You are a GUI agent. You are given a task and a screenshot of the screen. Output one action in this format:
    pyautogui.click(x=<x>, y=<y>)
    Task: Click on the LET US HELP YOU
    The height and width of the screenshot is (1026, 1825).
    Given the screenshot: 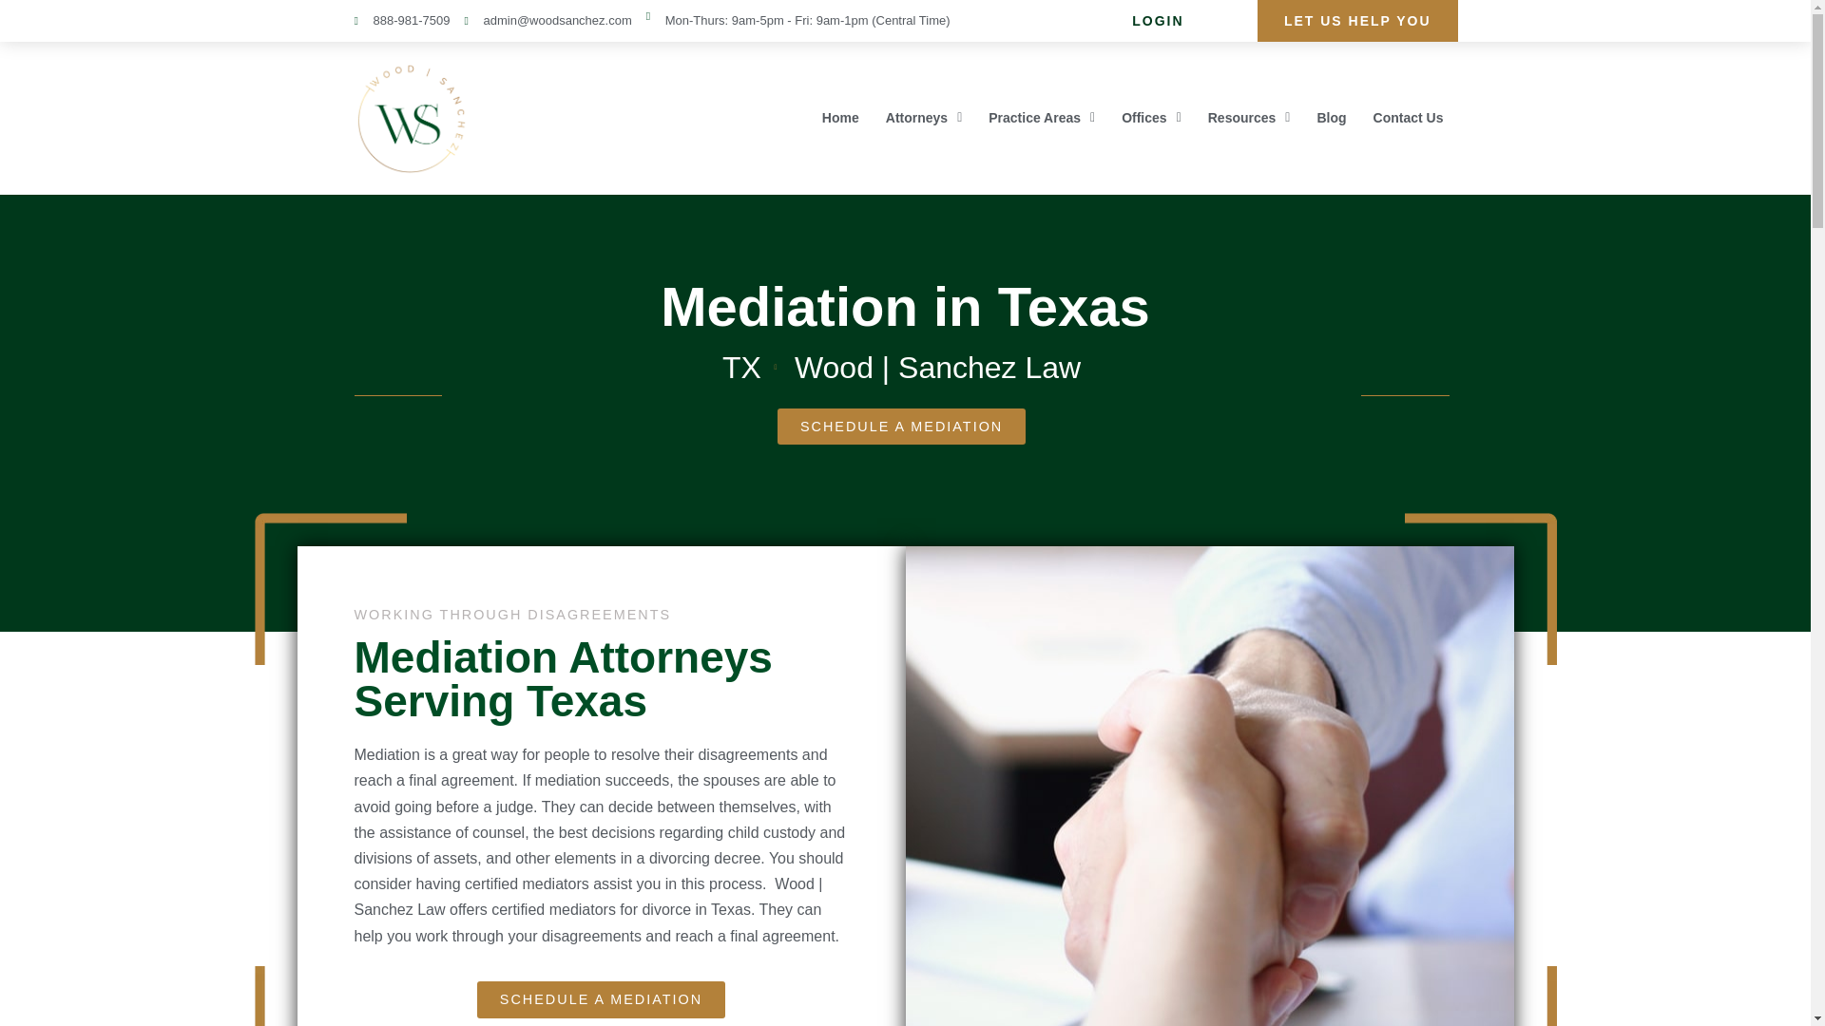 What is the action you would take?
    pyautogui.click(x=1357, y=3)
    